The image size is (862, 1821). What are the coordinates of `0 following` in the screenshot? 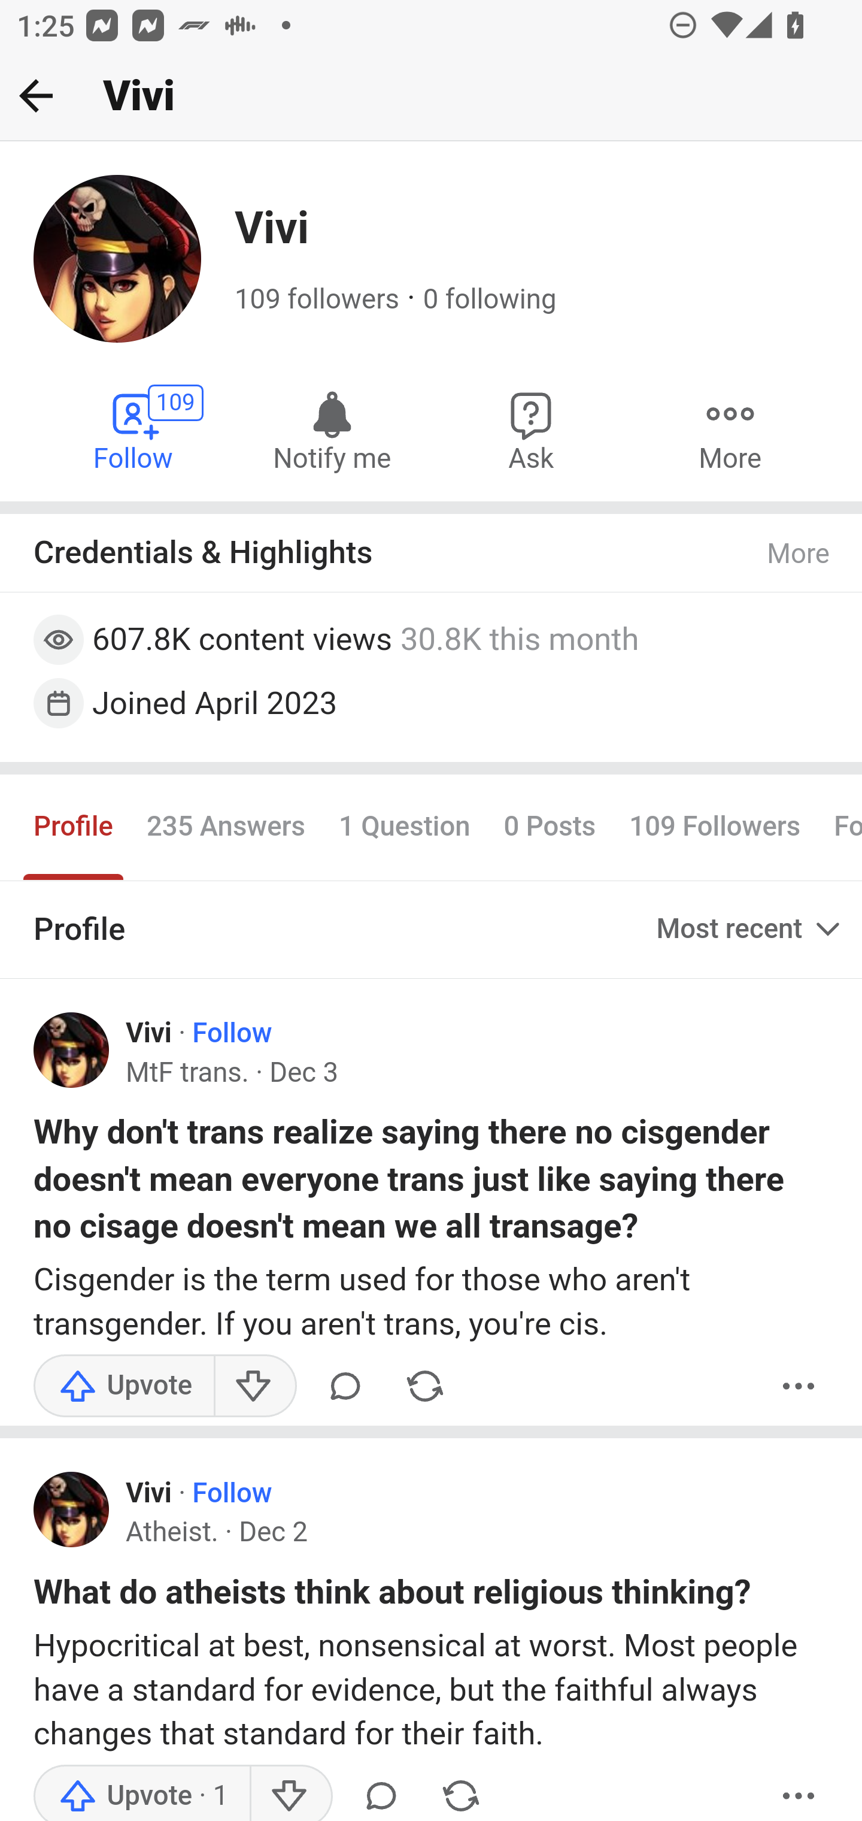 It's located at (488, 300).